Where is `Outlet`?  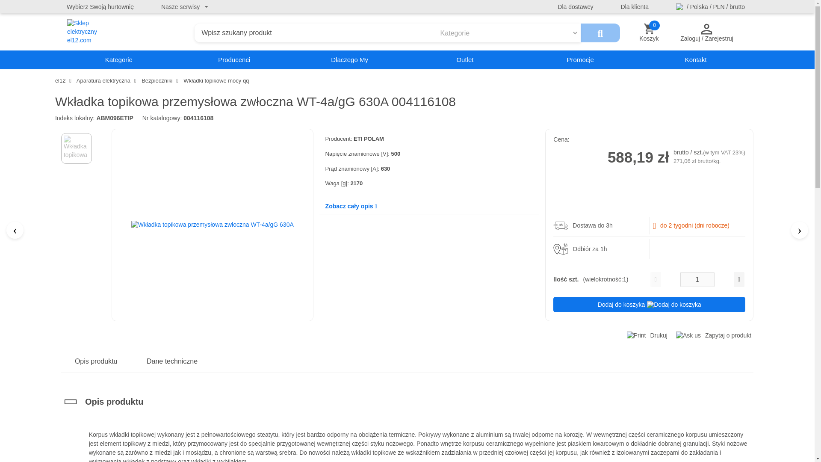 Outlet is located at coordinates (464, 60).